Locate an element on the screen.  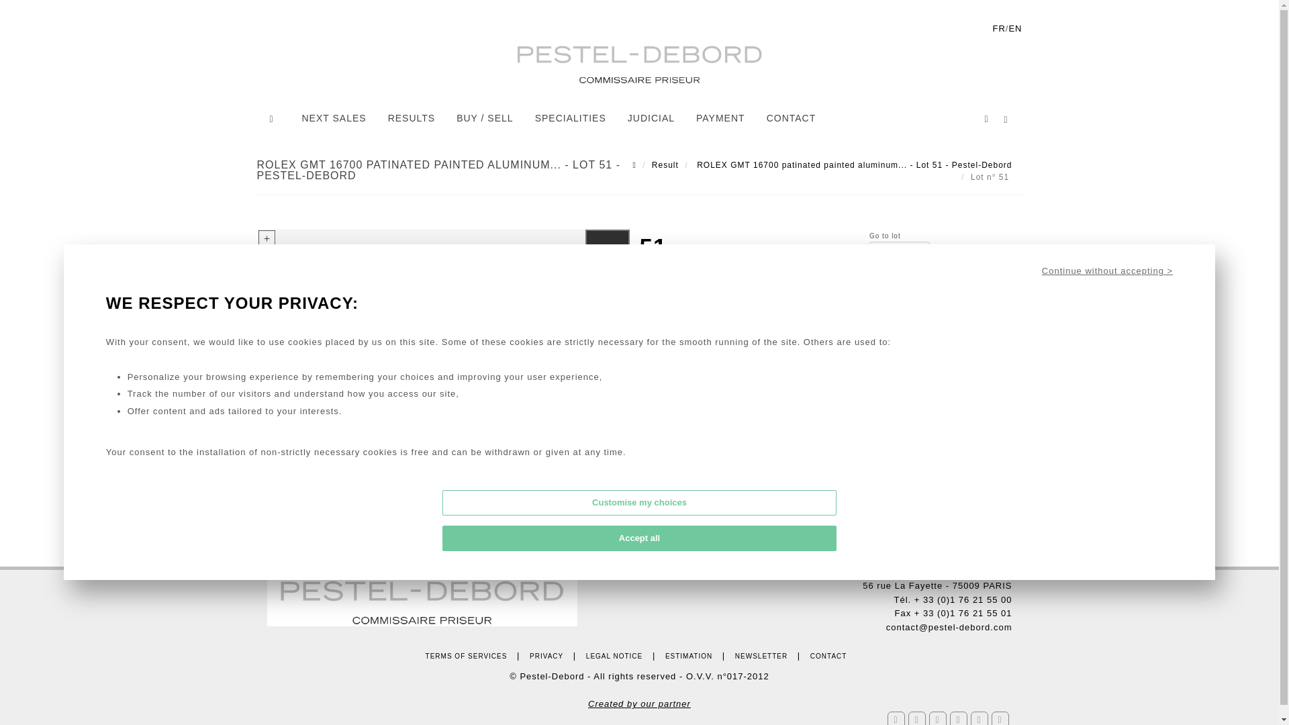
NEXT SALES is located at coordinates (333, 119).